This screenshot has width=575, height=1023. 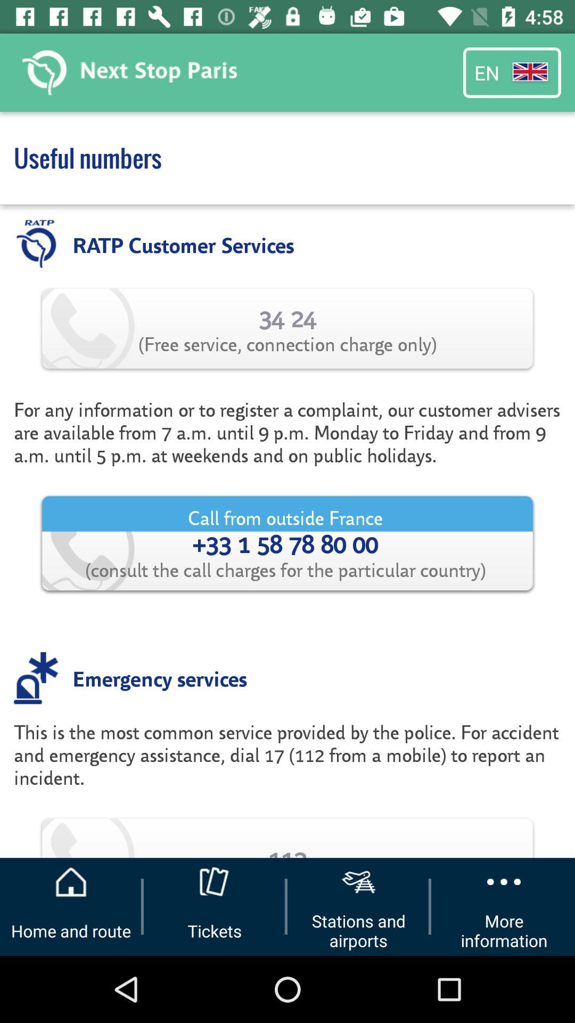 What do you see at coordinates (160, 678) in the screenshot?
I see `click icon above this is the icon` at bounding box center [160, 678].